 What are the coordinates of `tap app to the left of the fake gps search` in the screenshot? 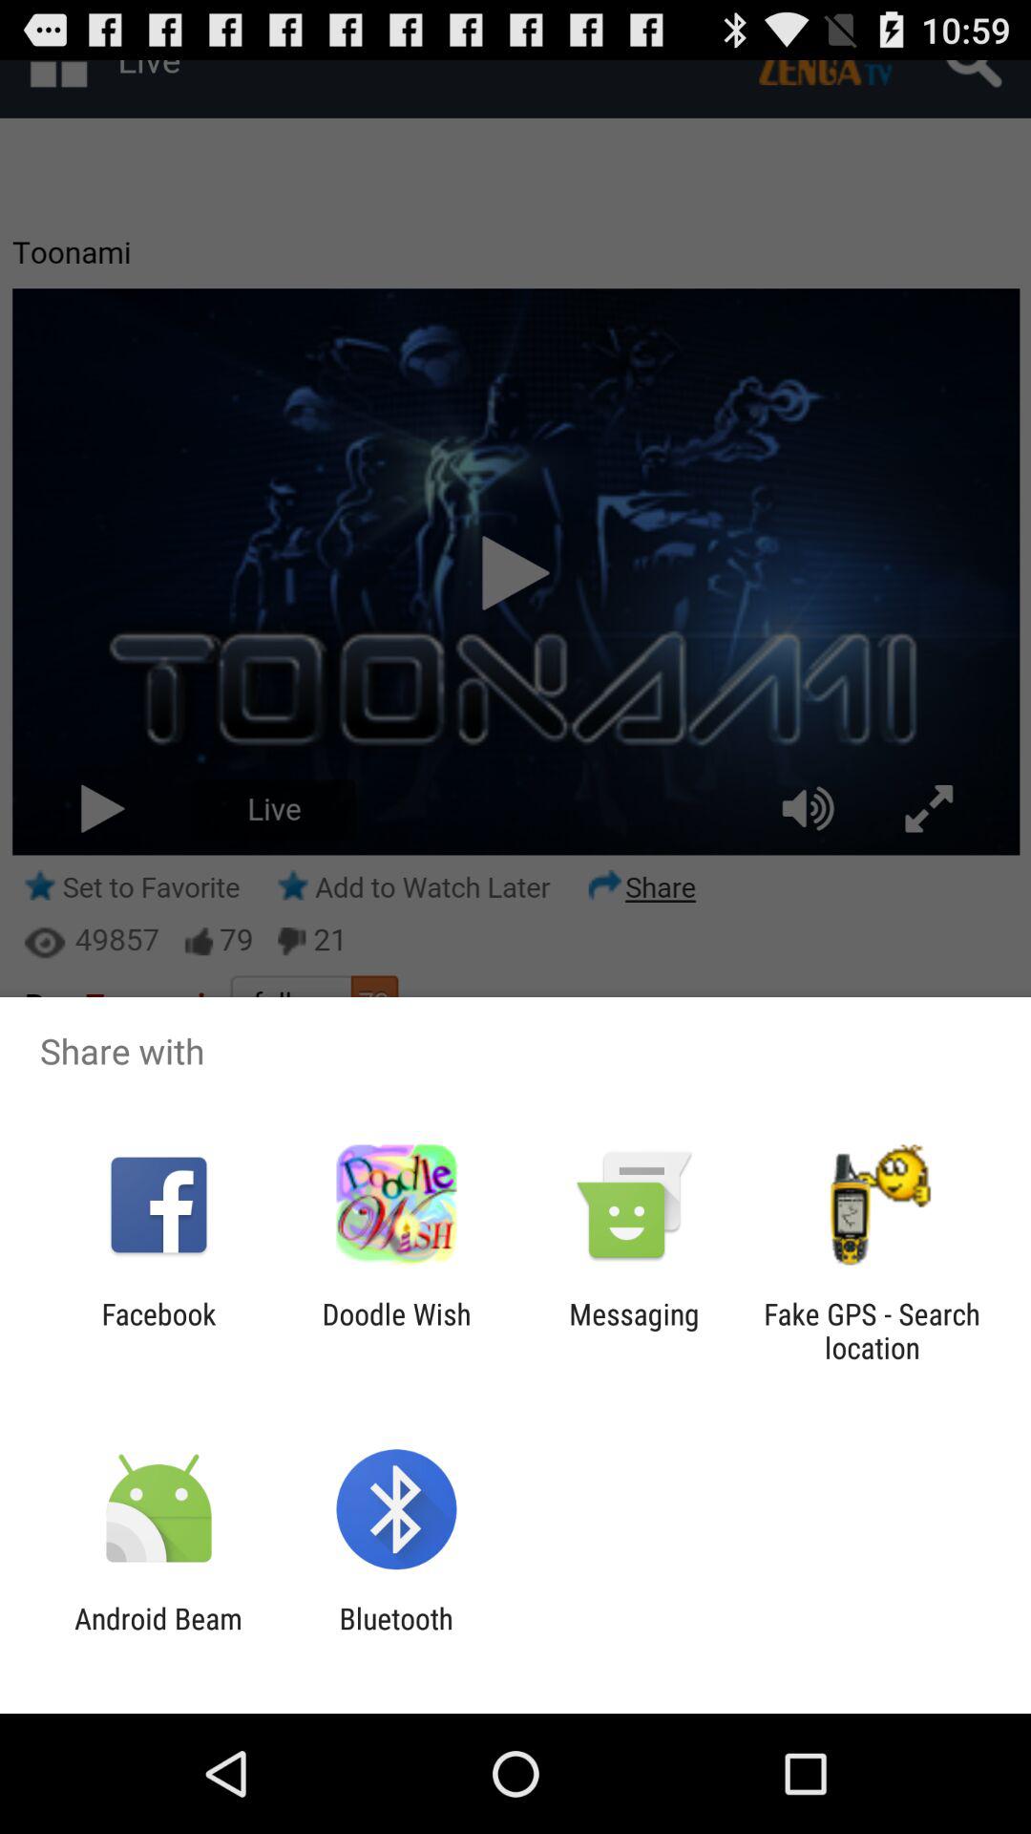 It's located at (634, 1331).